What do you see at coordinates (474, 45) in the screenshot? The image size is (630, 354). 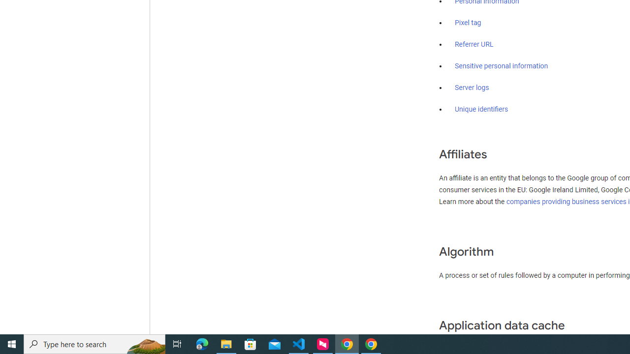 I see `Referrer URL` at bounding box center [474, 45].